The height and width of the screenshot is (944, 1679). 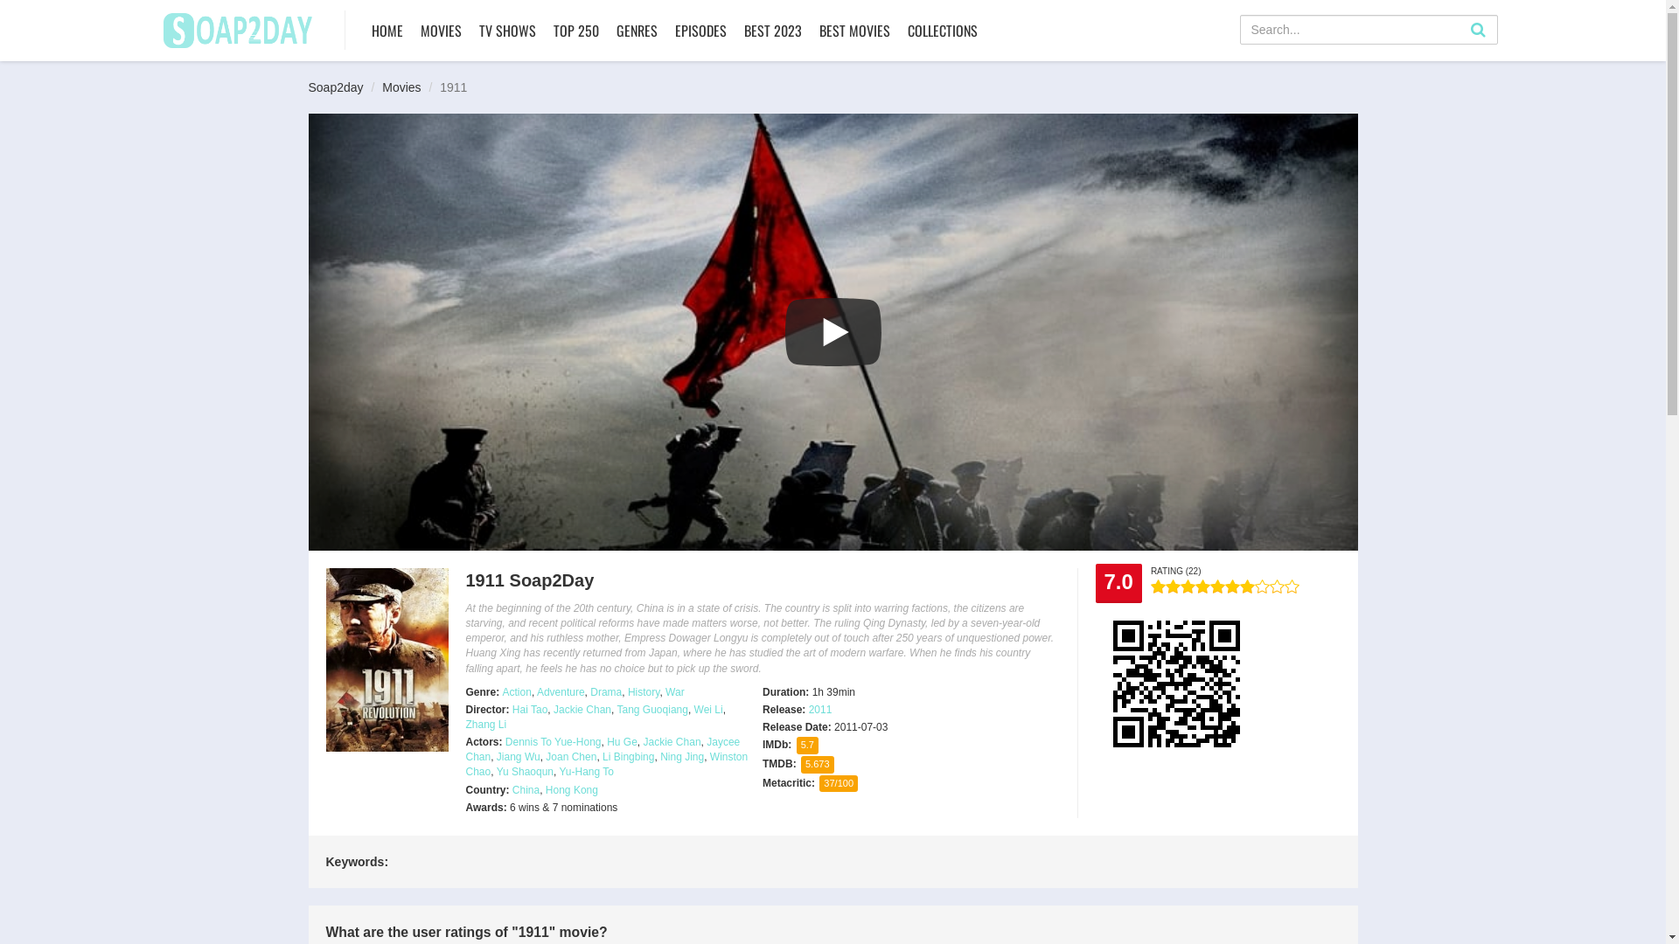 What do you see at coordinates (486, 725) in the screenshot?
I see `Zhang Li` at bounding box center [486, 725].